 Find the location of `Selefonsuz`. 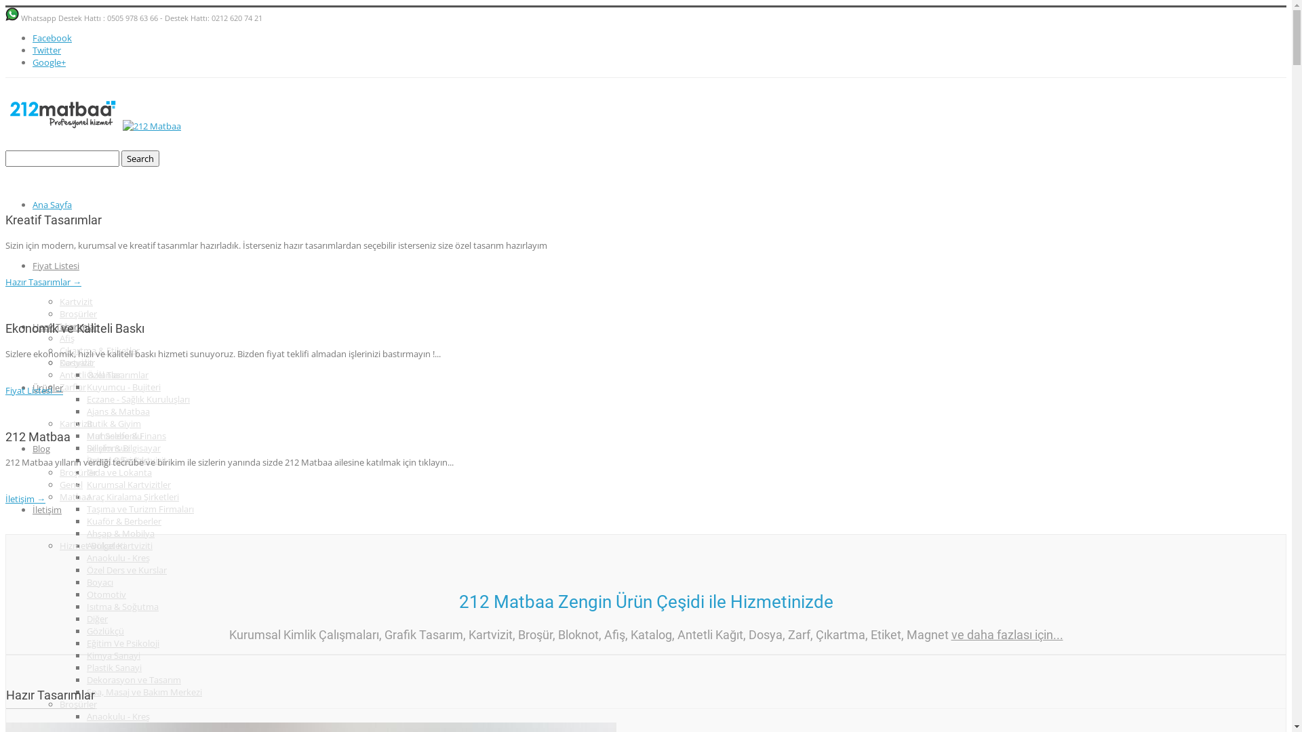

Selefonsuz is located at coordinates (108, 448).